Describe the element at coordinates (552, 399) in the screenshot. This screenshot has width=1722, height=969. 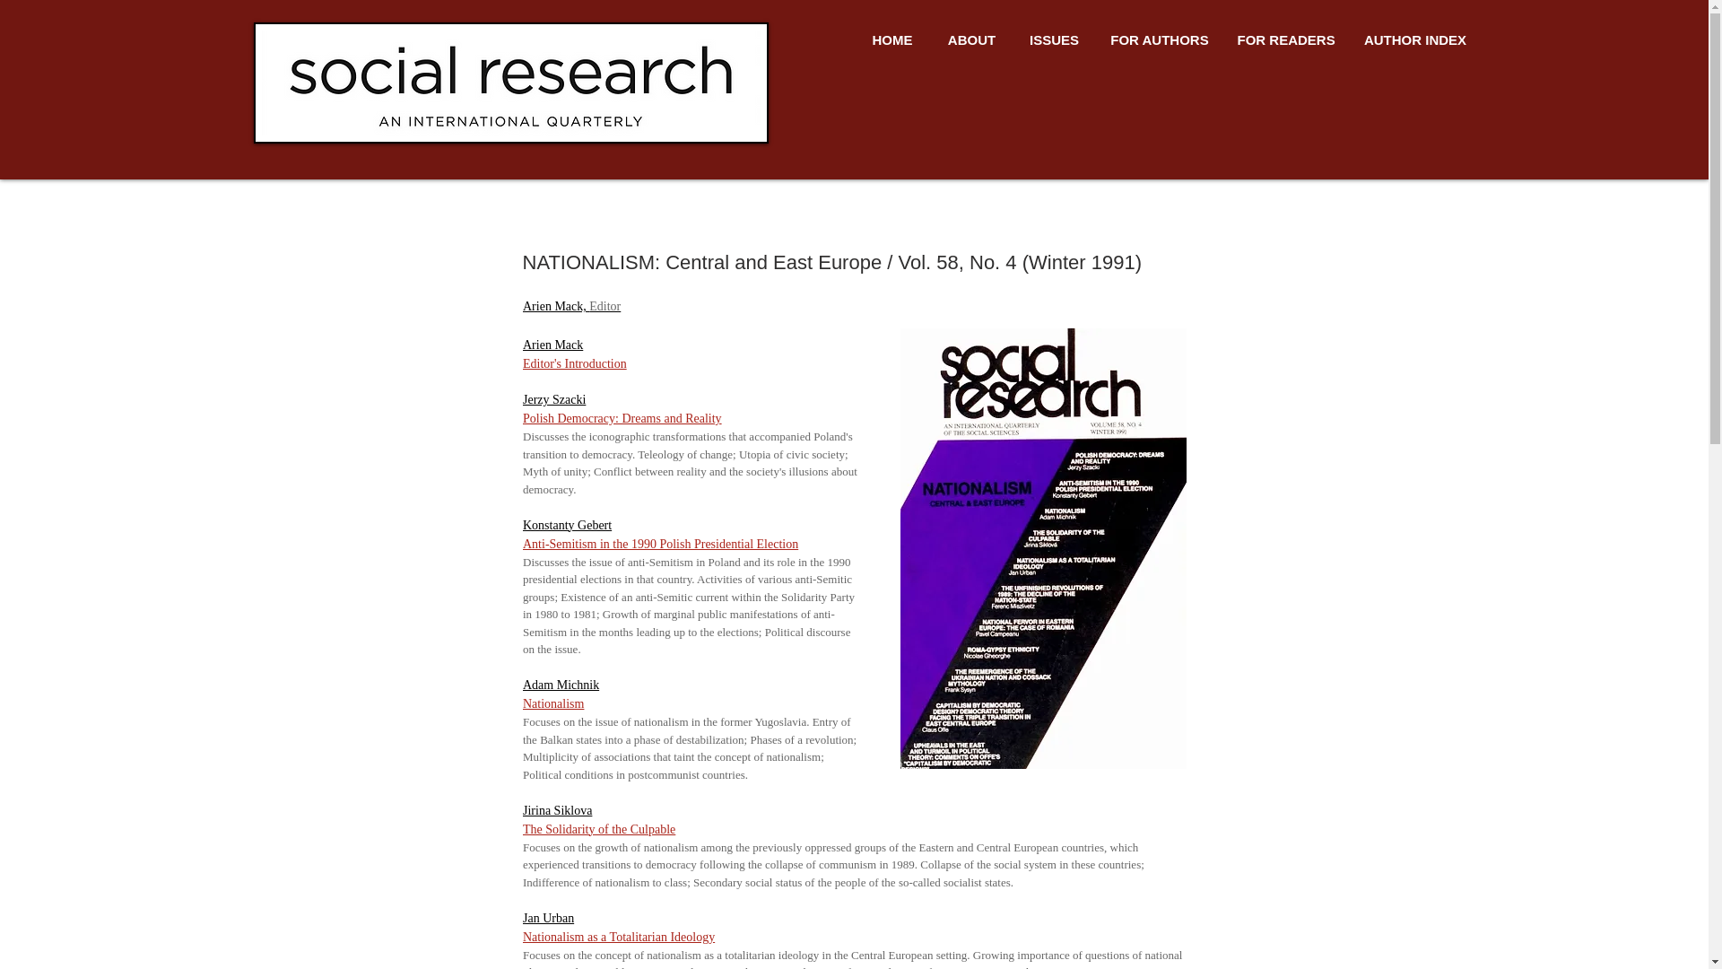
I see `Jerzy Szacki` at that location.